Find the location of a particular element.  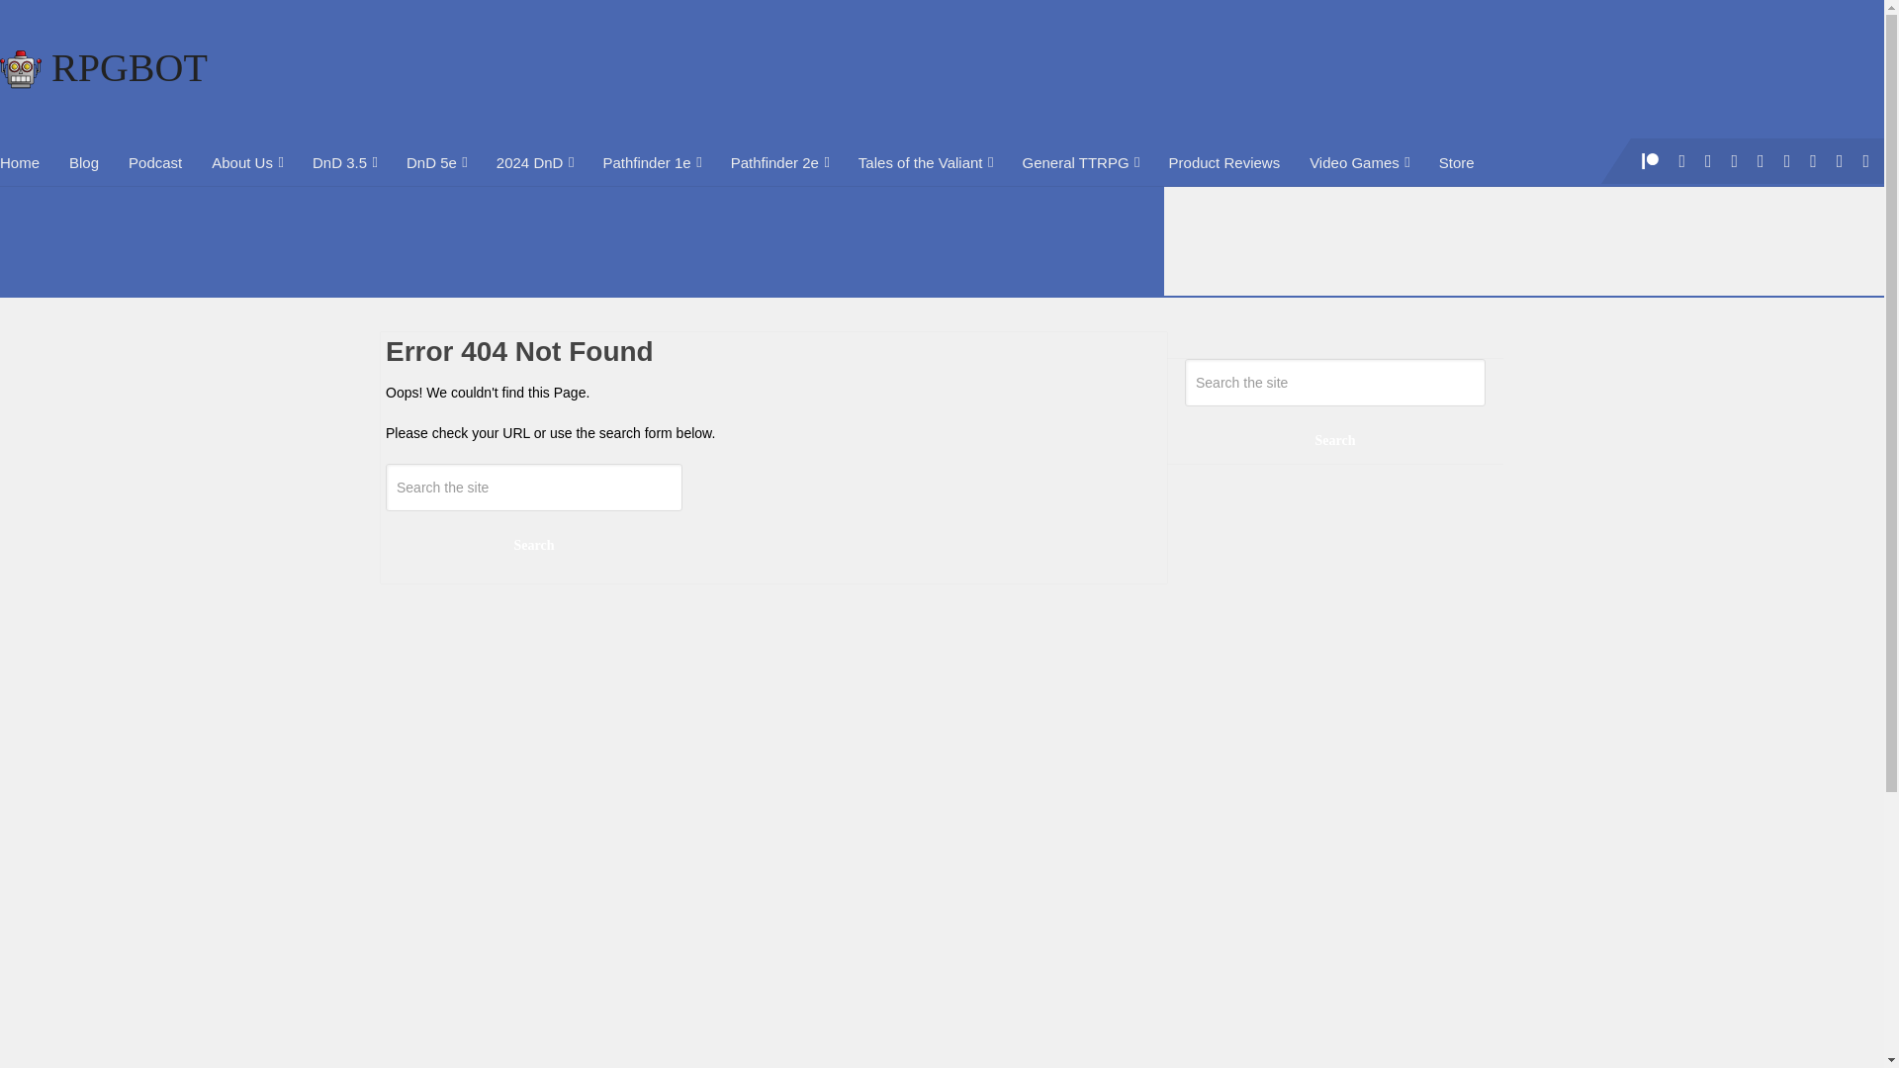

Home is located at coordinates (28, 162).